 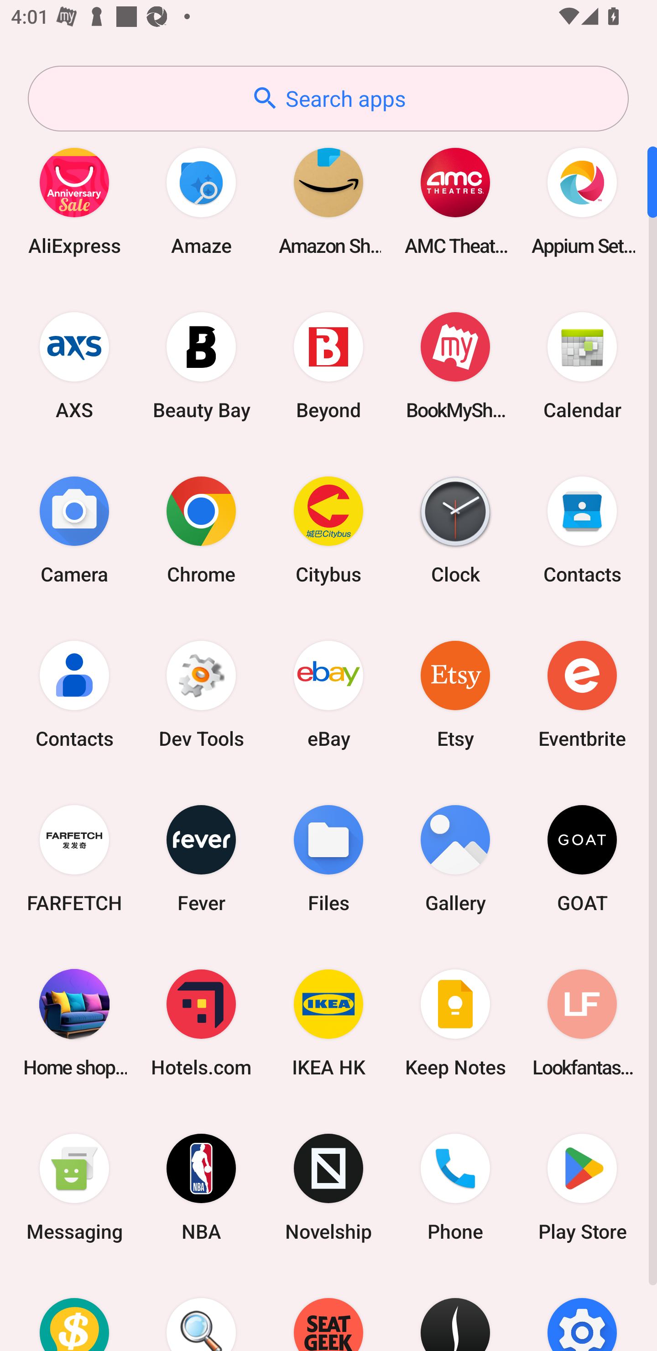 What do you see at coordinates (201, 1188) in the screenshot?
I see `NBA` at bounding box center [201, 1188].